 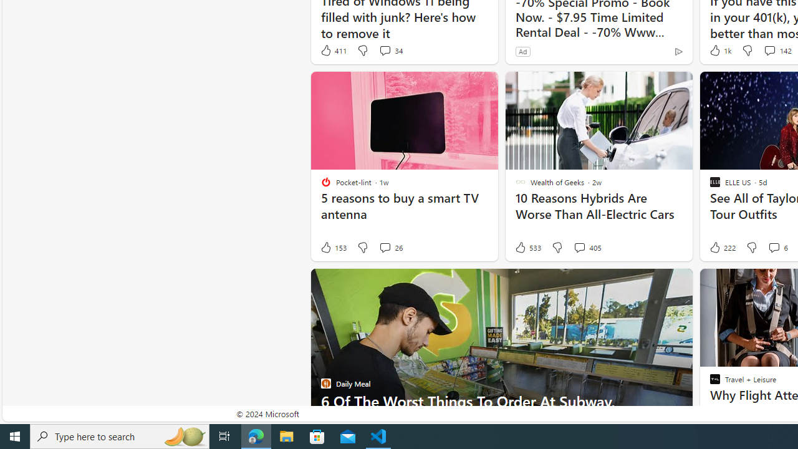 What do you see at coordinates (527, 248) in the screenshot?
I see `533 Like` at bounding box center [527, 248].